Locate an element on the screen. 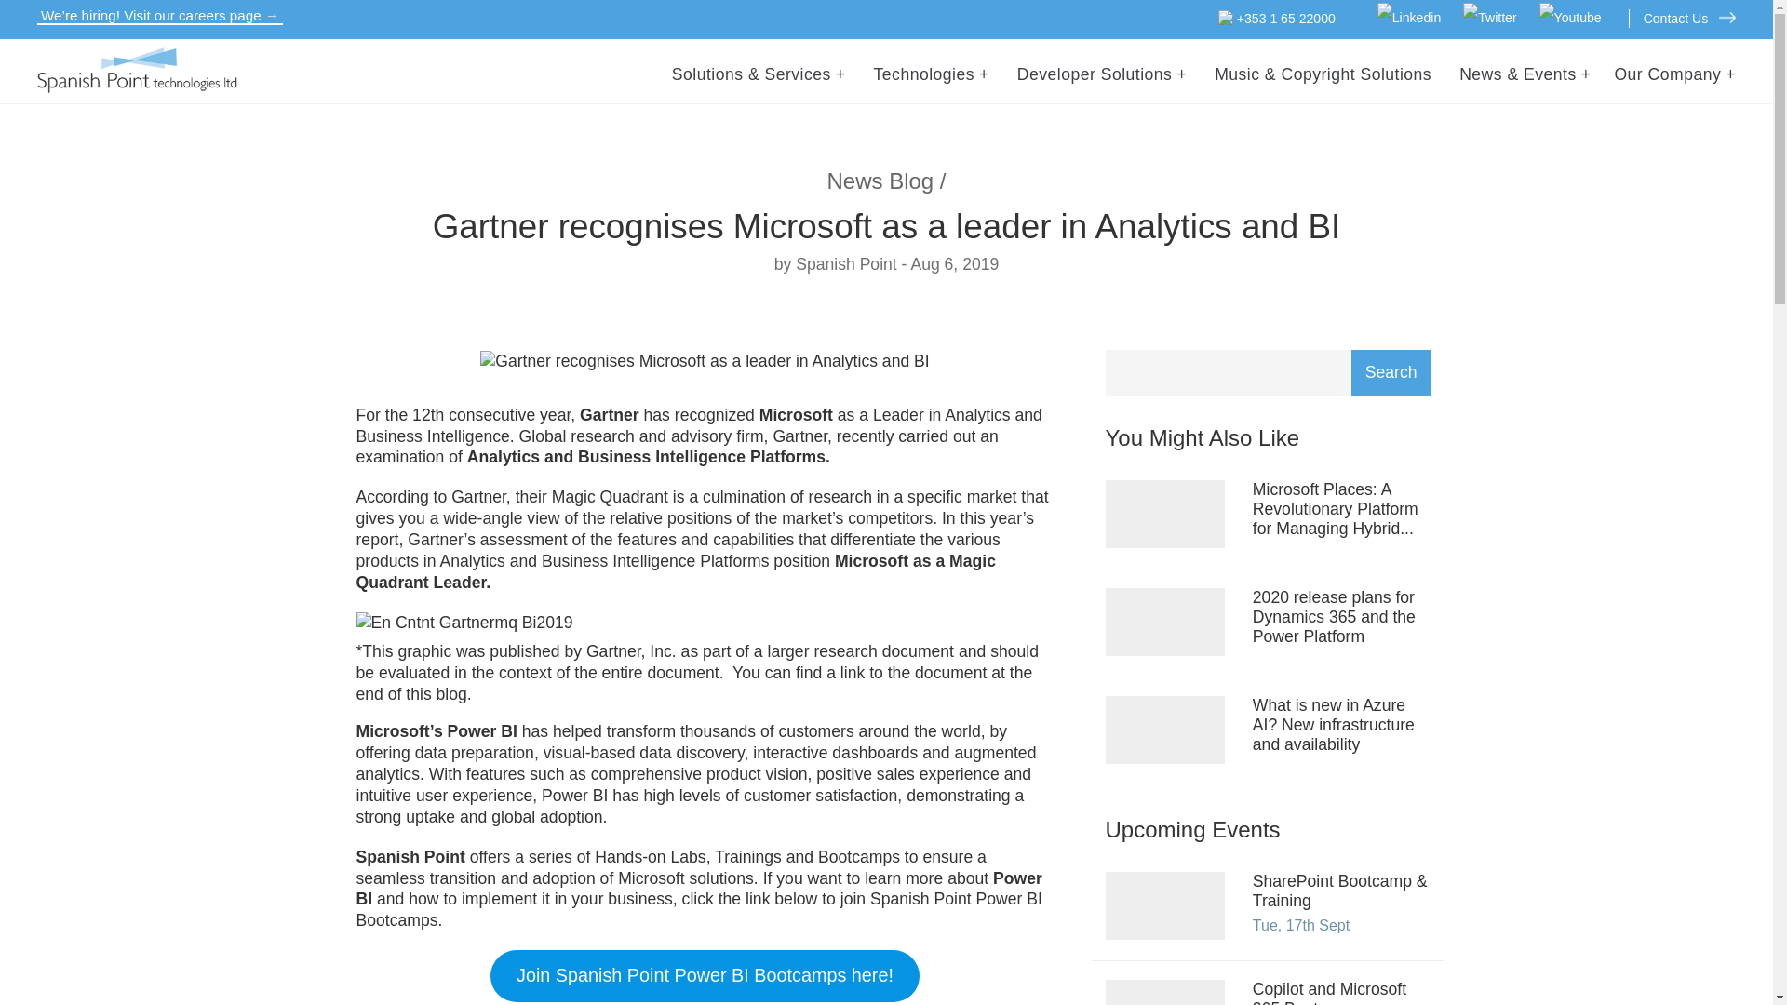 This screenshot has width=1787, height=1005. Spanish Point Twitter is located at coordinates (1489, 19).